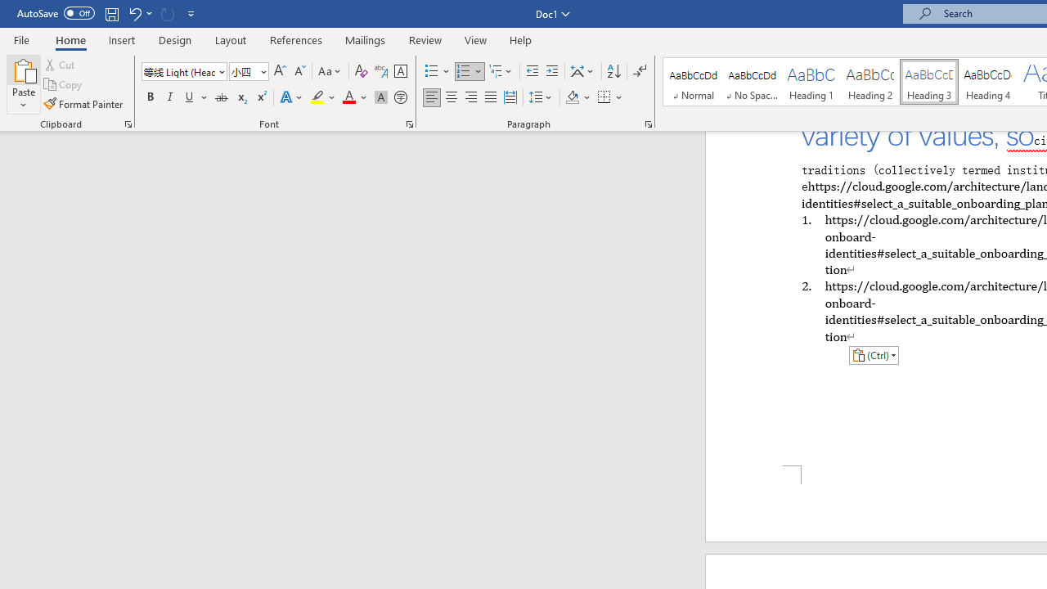 This screenshot has height=589, width=1047. I want to click on Shading, so click(577, 98).